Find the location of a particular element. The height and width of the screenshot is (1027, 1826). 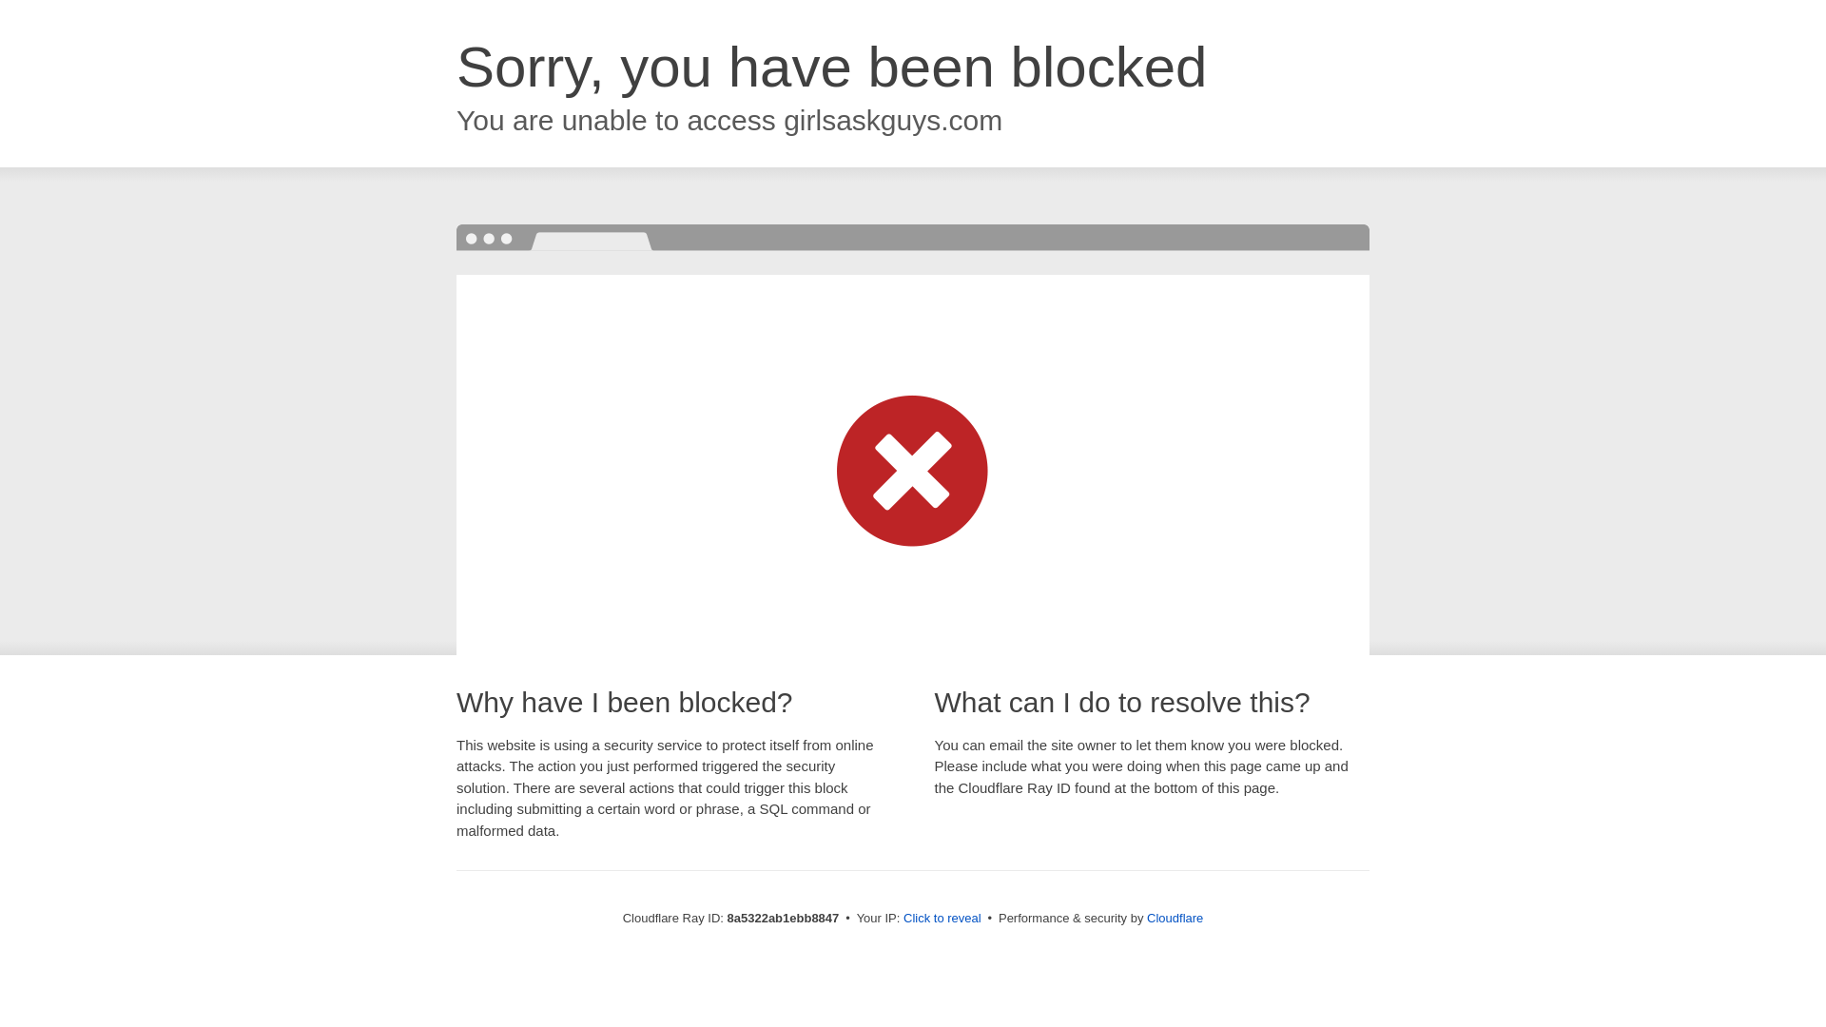

Cloudflare is located at coordinates (1175, 918).